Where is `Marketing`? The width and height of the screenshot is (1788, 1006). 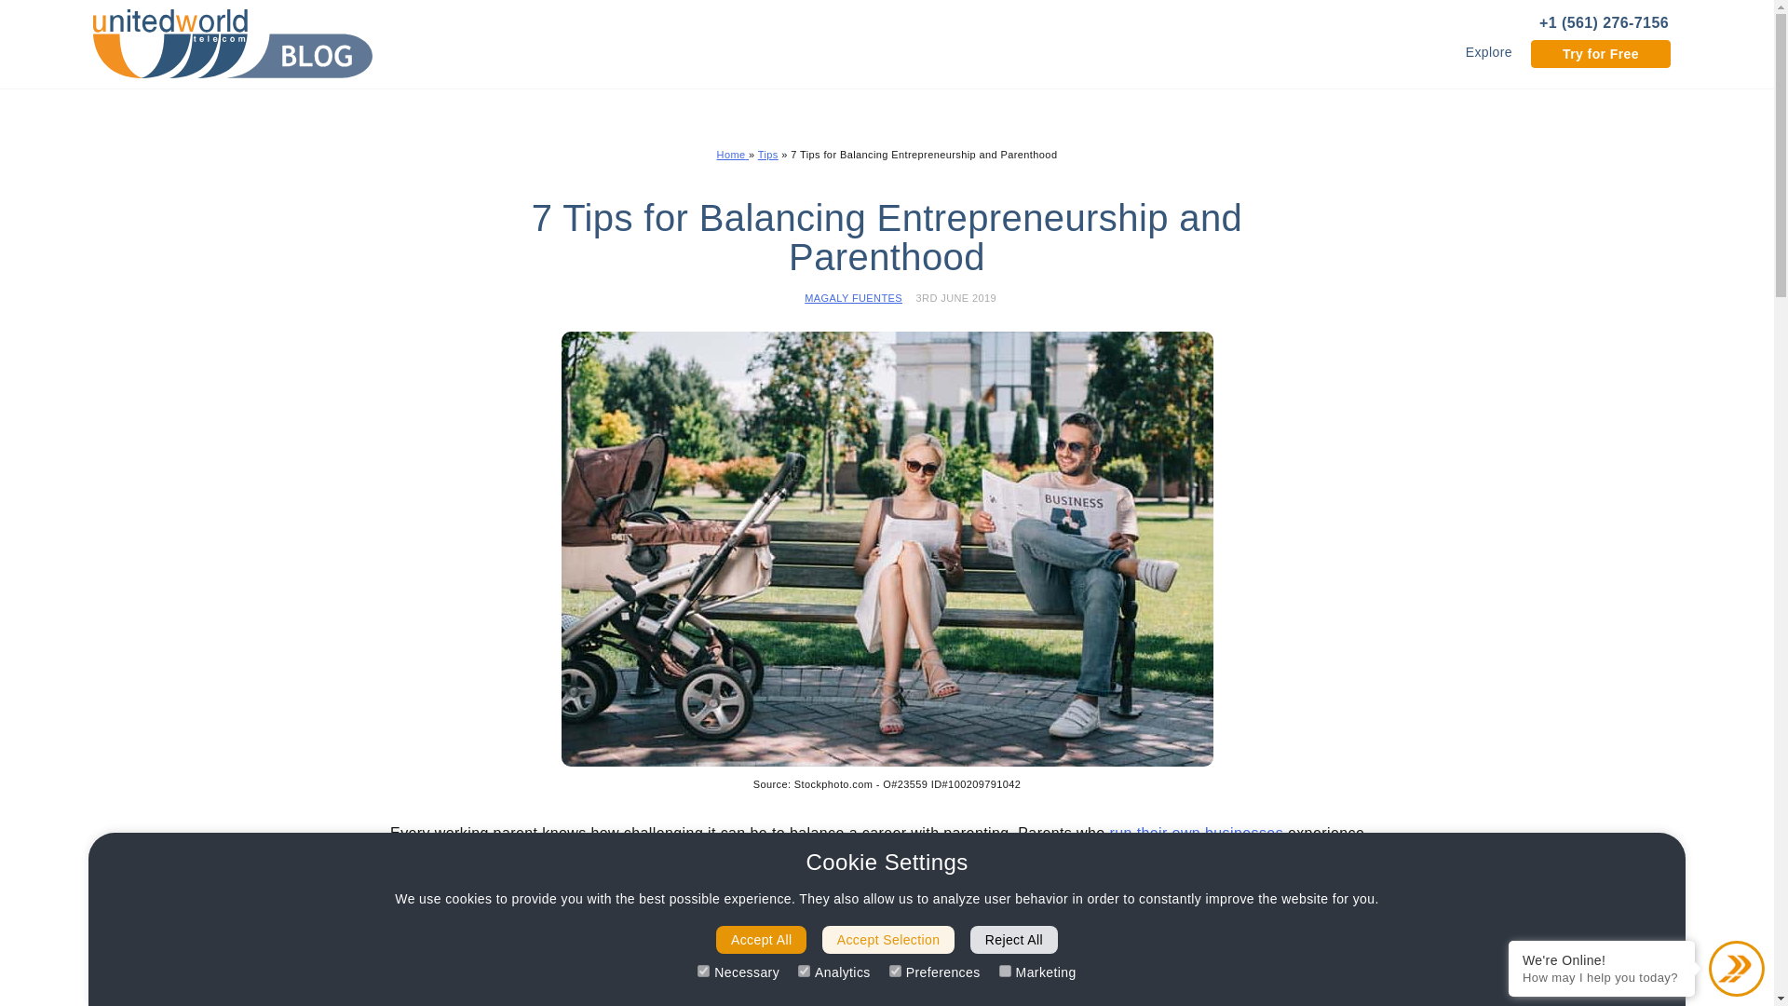
Marketing is located at coordinates (1006, 971).